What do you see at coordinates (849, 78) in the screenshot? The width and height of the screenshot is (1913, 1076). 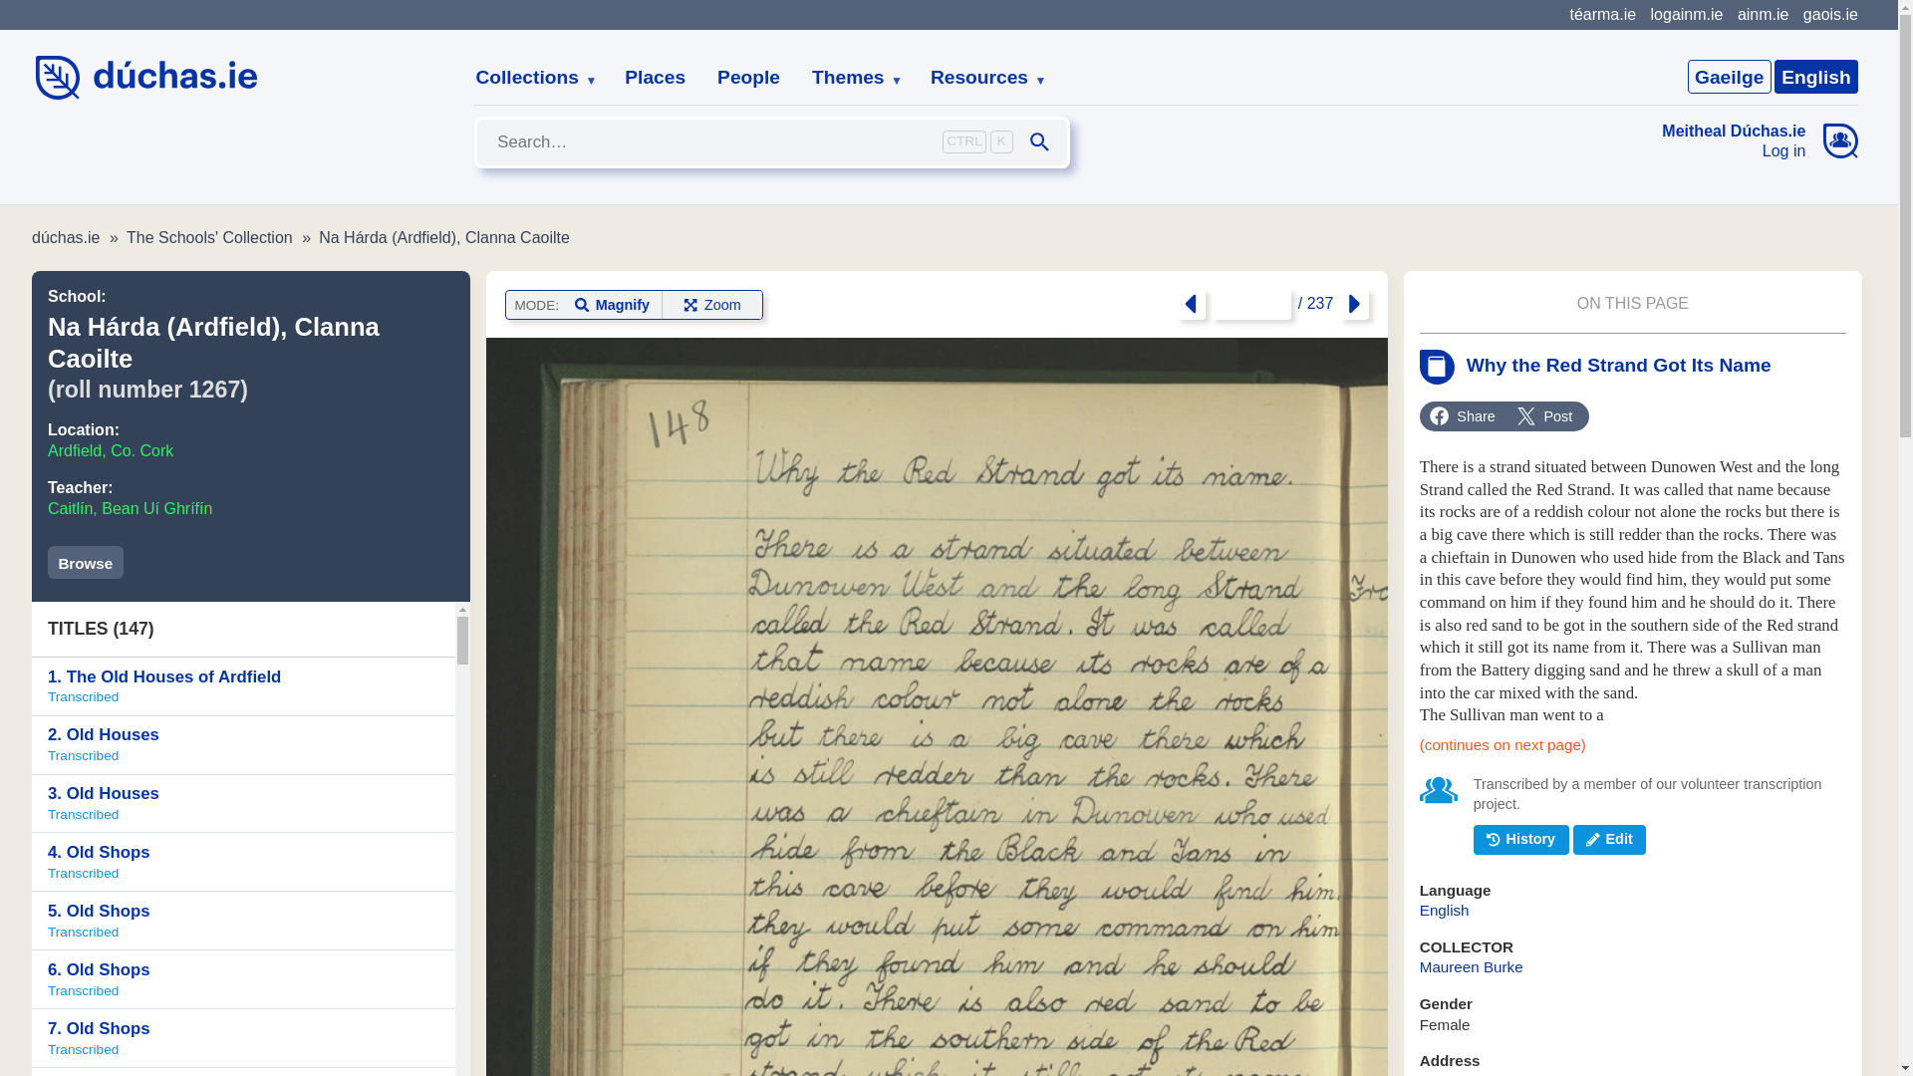 I see `Ardfield, Co. Cork` at bounding box center [849, 78].